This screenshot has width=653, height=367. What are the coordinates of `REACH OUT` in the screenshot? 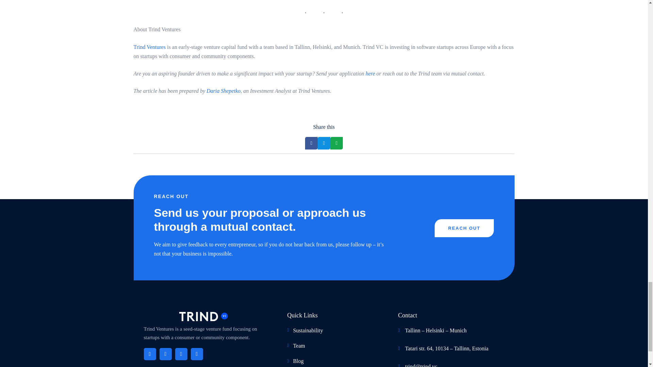 It's located at (465, 228).